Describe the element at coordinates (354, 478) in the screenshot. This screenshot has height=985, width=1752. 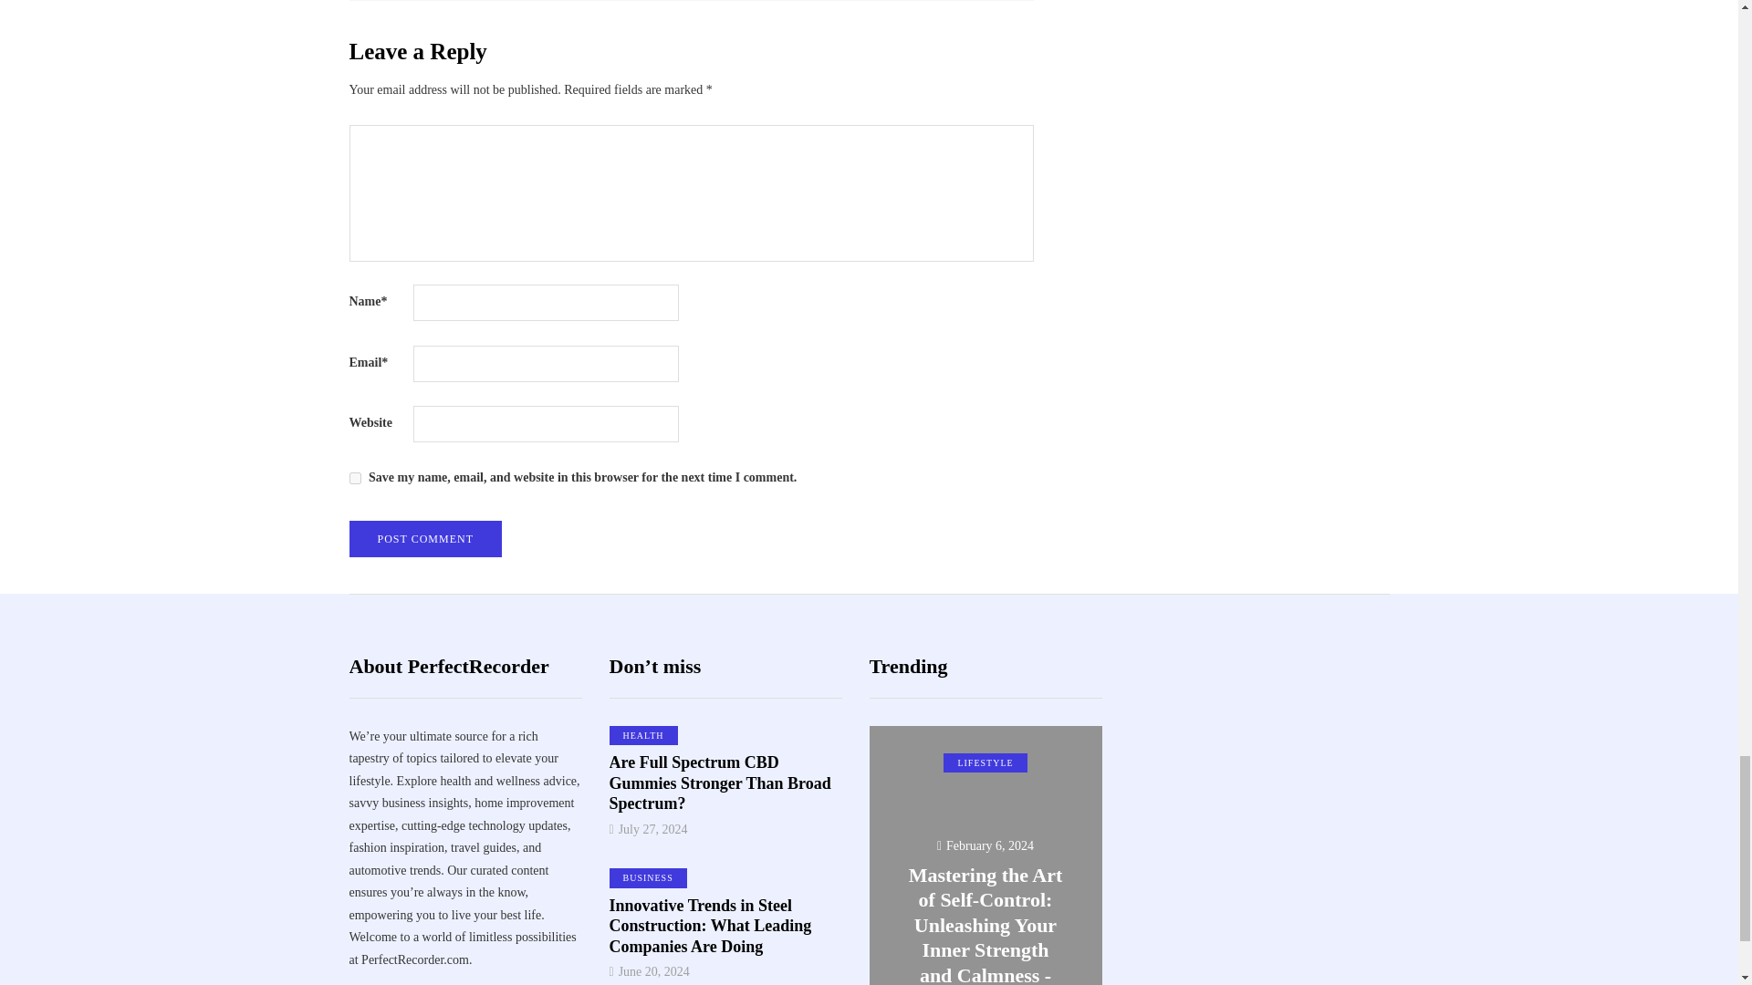
I see `yes` at that location.